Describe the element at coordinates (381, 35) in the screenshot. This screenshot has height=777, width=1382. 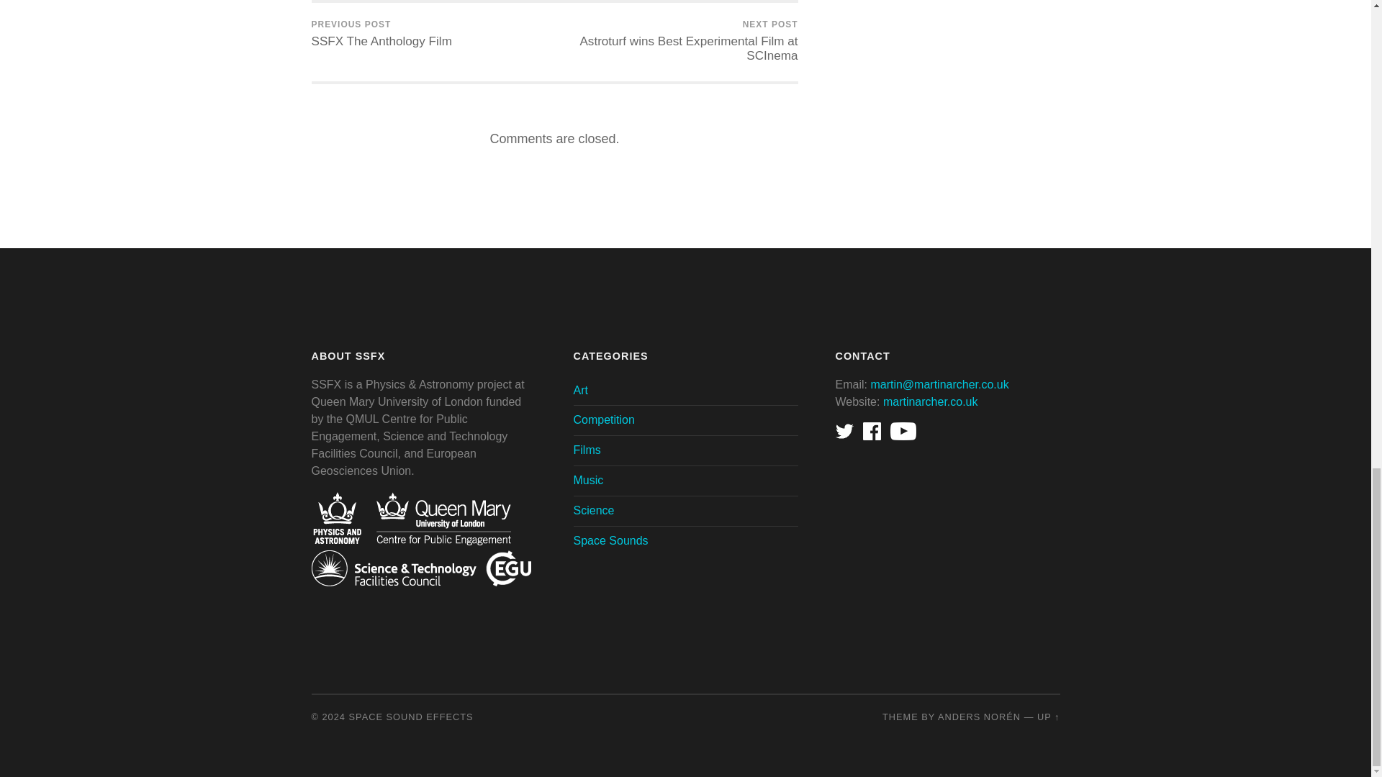
I see `To the top` at that location.